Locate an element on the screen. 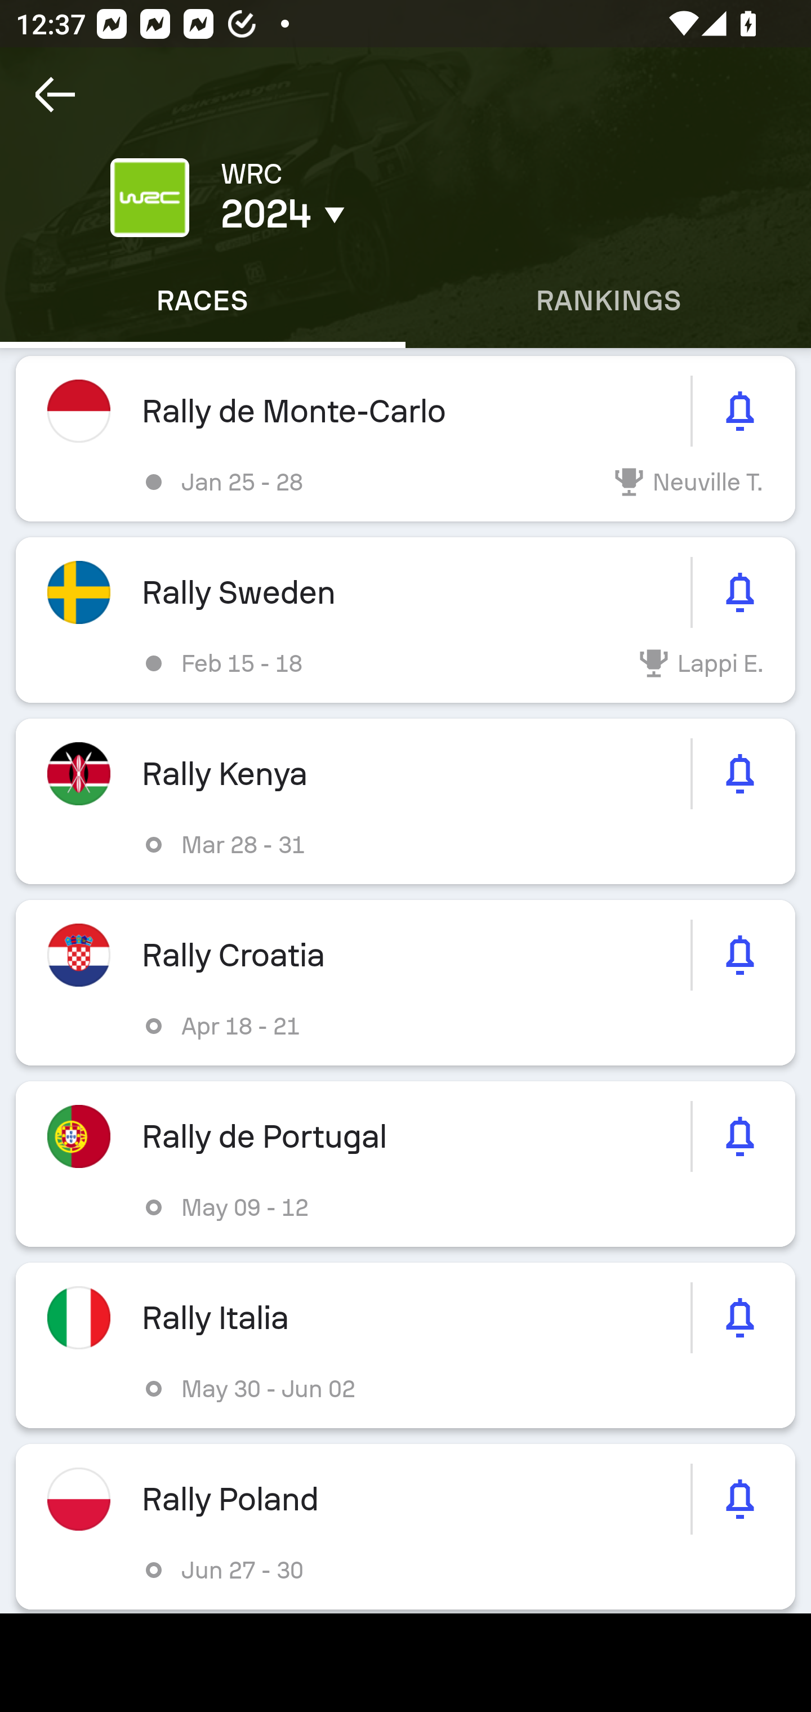 The height and width of the screenshot is (1712, 811). 2024 is located at coordinates (382, 214).